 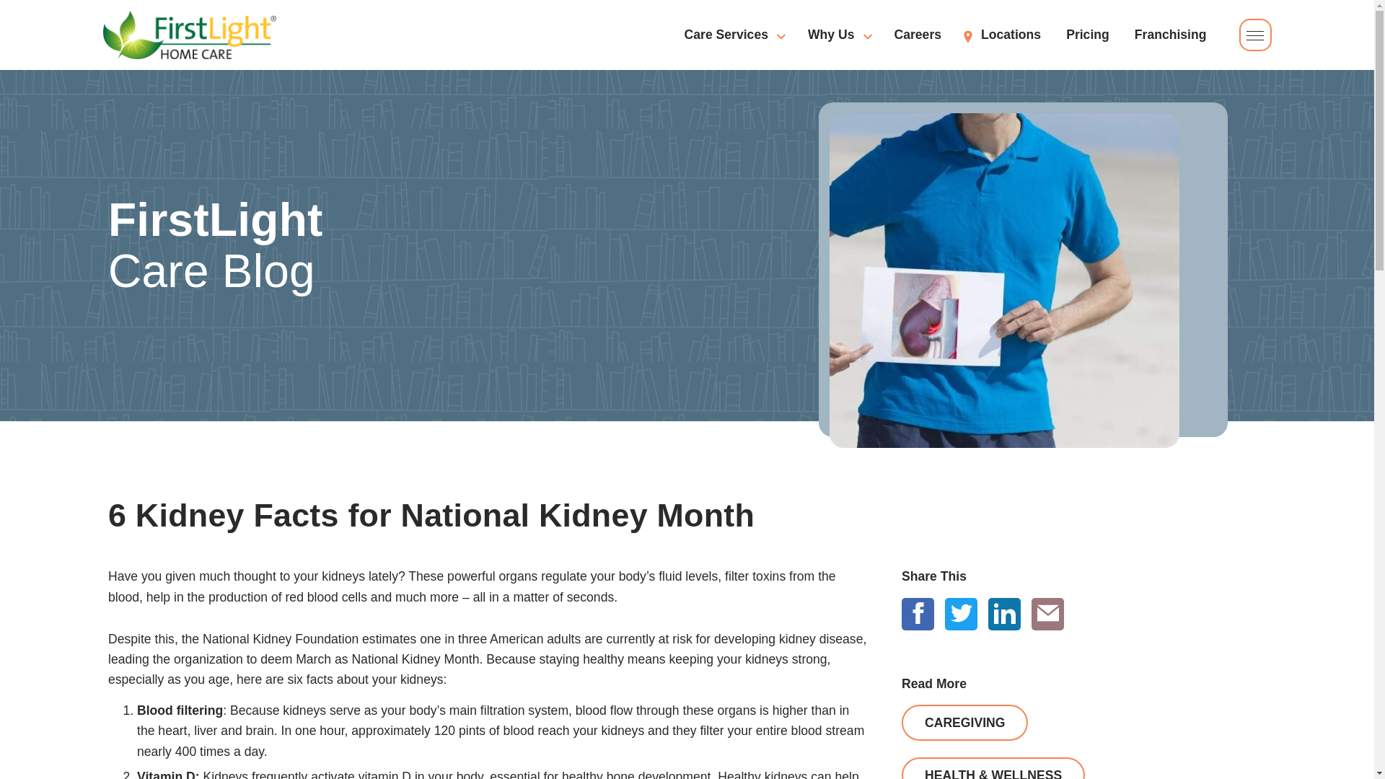 What do you see at coordinates (918, 614) in the screenshot?
I see `6 Kidney Facts for National Kidney Month` at bounding box center [918, 614].